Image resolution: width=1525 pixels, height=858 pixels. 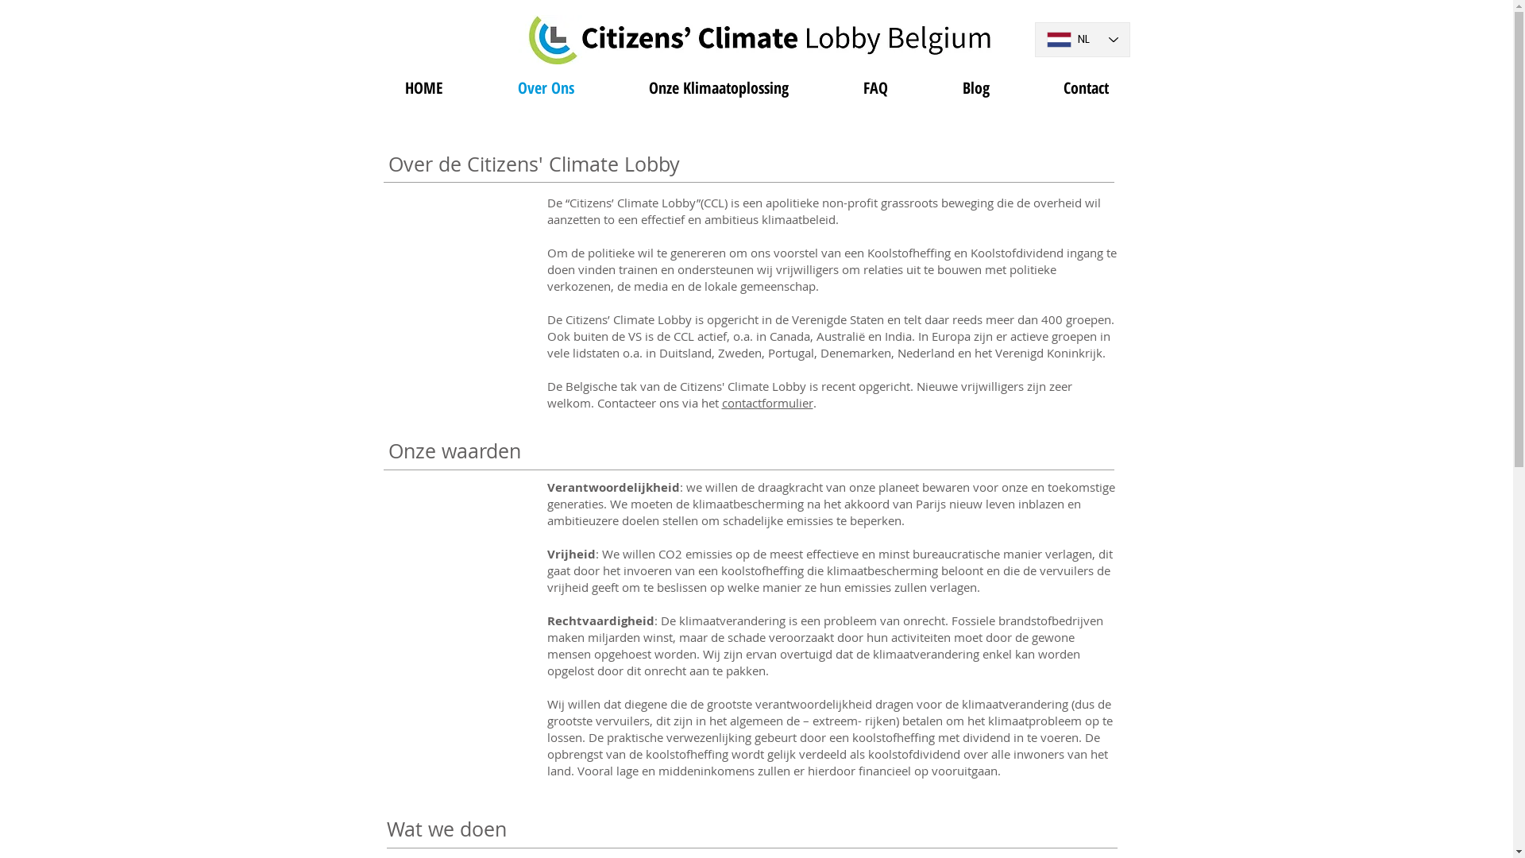 What do you see at coordinates (767, 403) in the screenshot?
I see `contactformulier` at bounding box center [767, 403].